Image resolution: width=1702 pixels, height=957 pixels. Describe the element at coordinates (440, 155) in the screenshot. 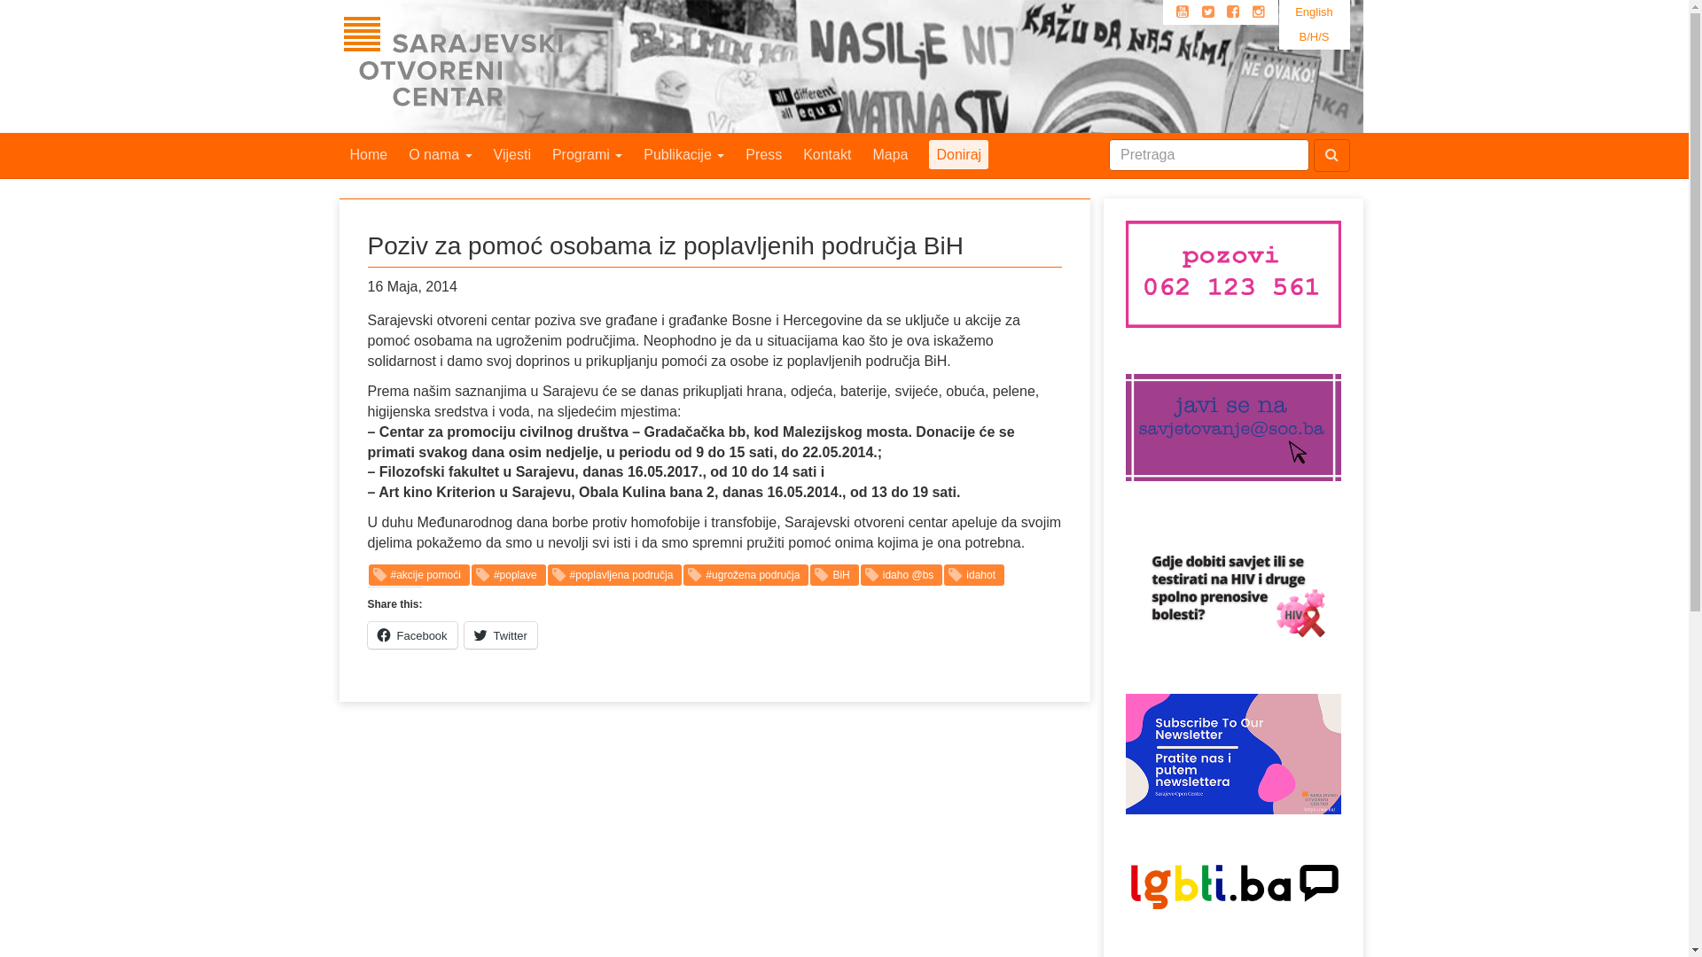

I see `O nama` at that location.